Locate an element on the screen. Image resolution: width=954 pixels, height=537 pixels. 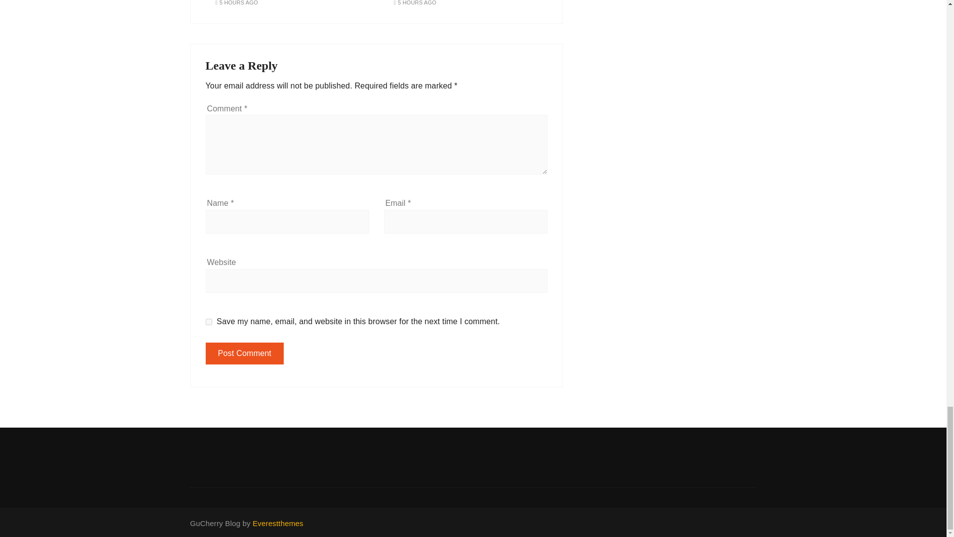
Post Comment is located at coordinates (245, 354).